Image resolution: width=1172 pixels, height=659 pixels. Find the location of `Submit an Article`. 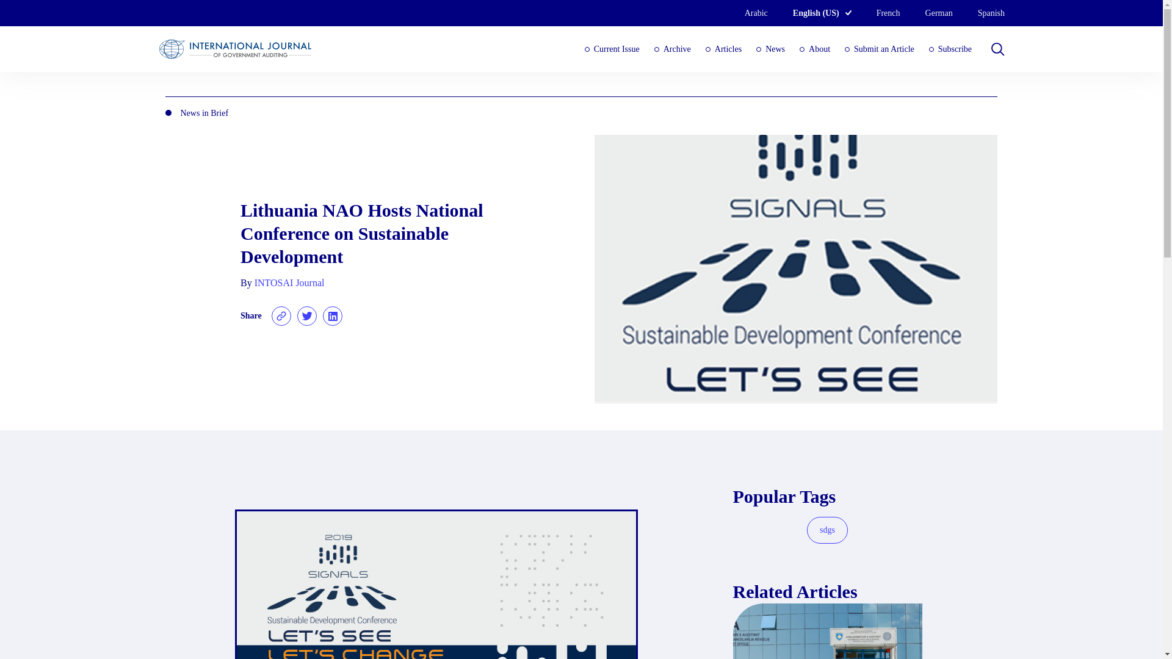

Submit an Article is located at coordinates (879, 49).